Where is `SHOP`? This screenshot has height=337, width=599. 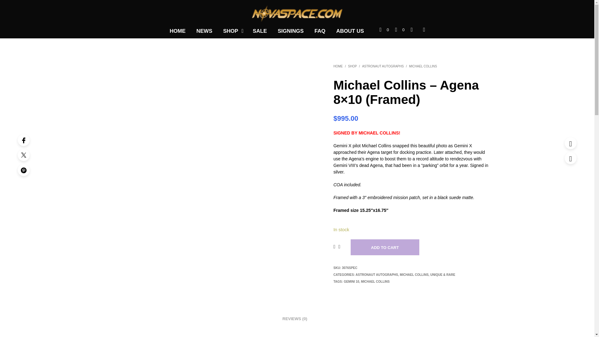
SHOP is located at coordinates (230, 31).